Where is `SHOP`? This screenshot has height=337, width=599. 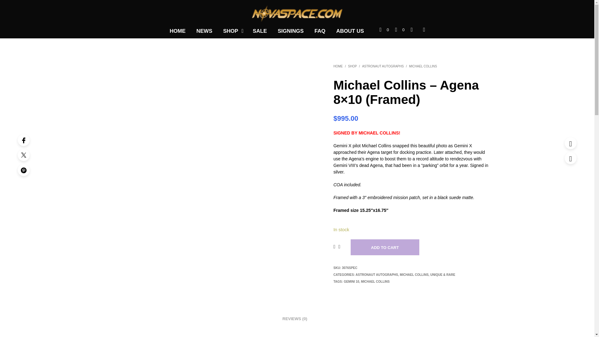
SHOP is located at coordinates (230, 31).